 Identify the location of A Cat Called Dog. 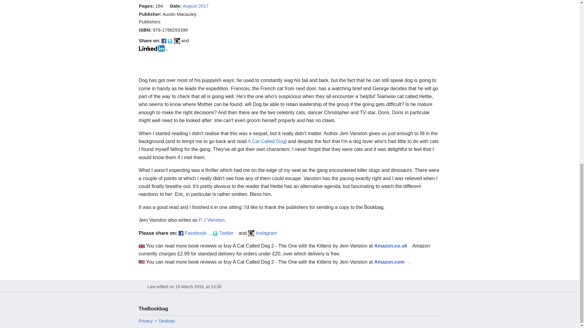
(266, 141).